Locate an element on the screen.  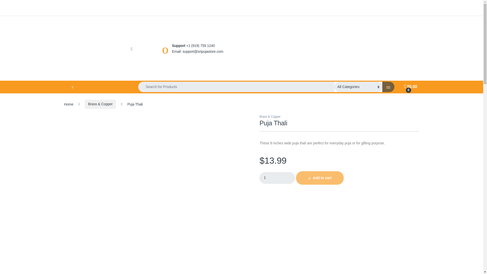
Qty is located at coordinates (277, 178).